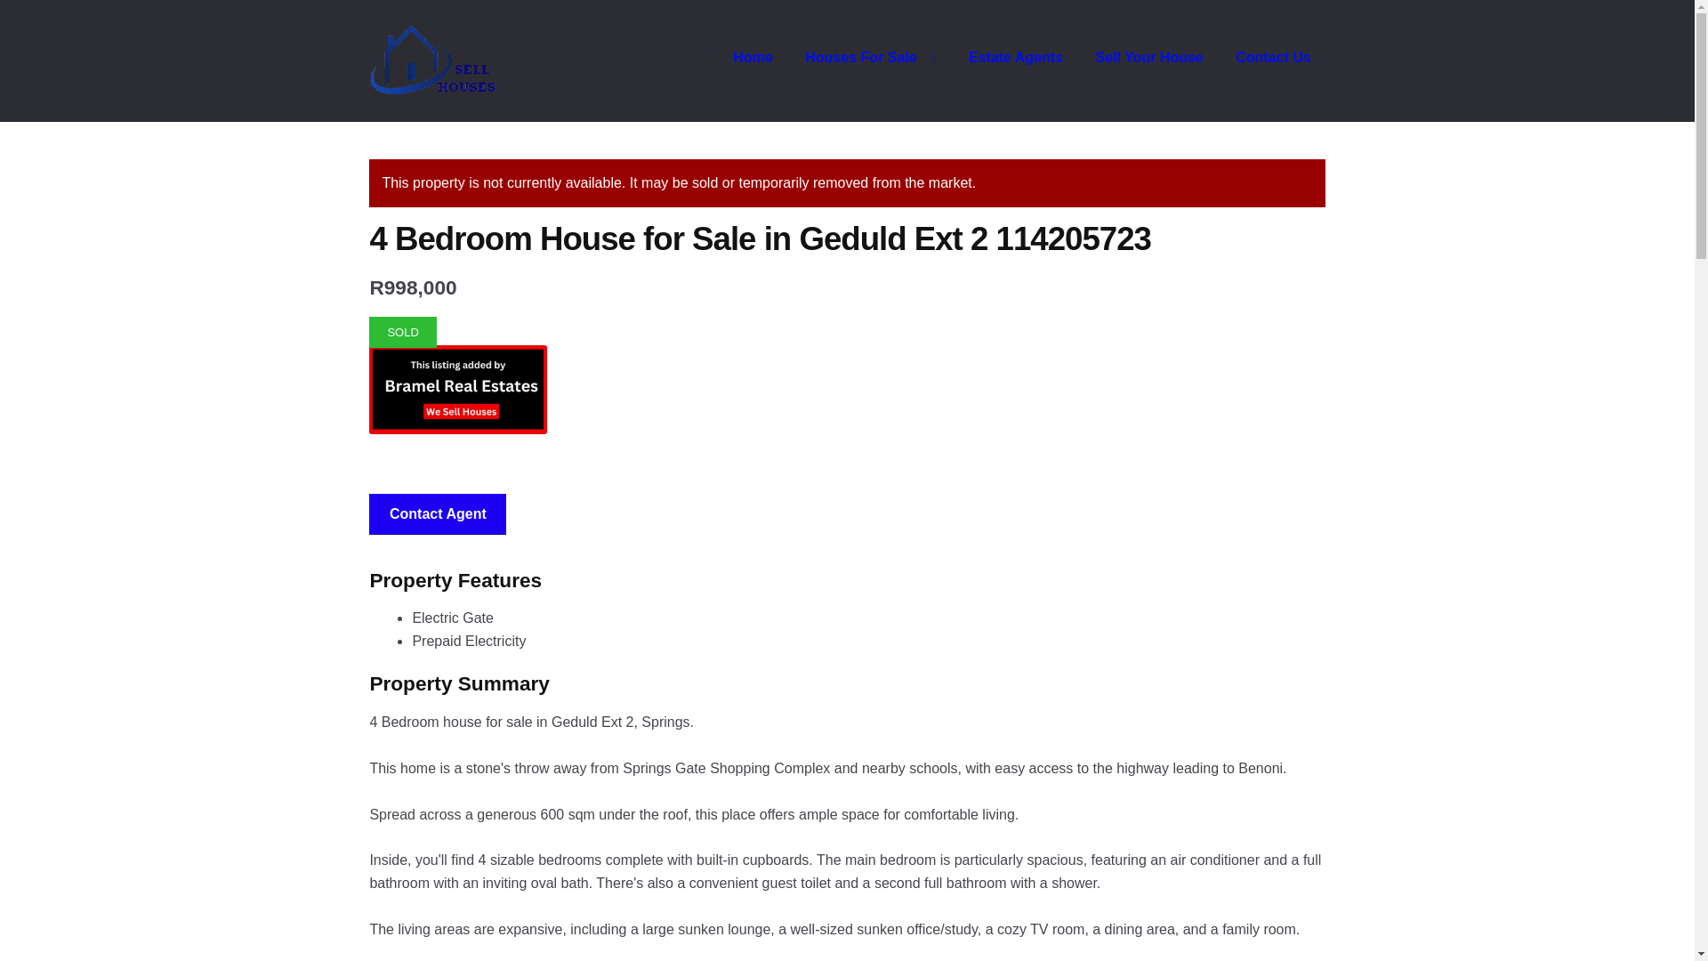  Describe the element at coordinates (1149, 57) in the screenshot. I see `Sell Your House` at that location.